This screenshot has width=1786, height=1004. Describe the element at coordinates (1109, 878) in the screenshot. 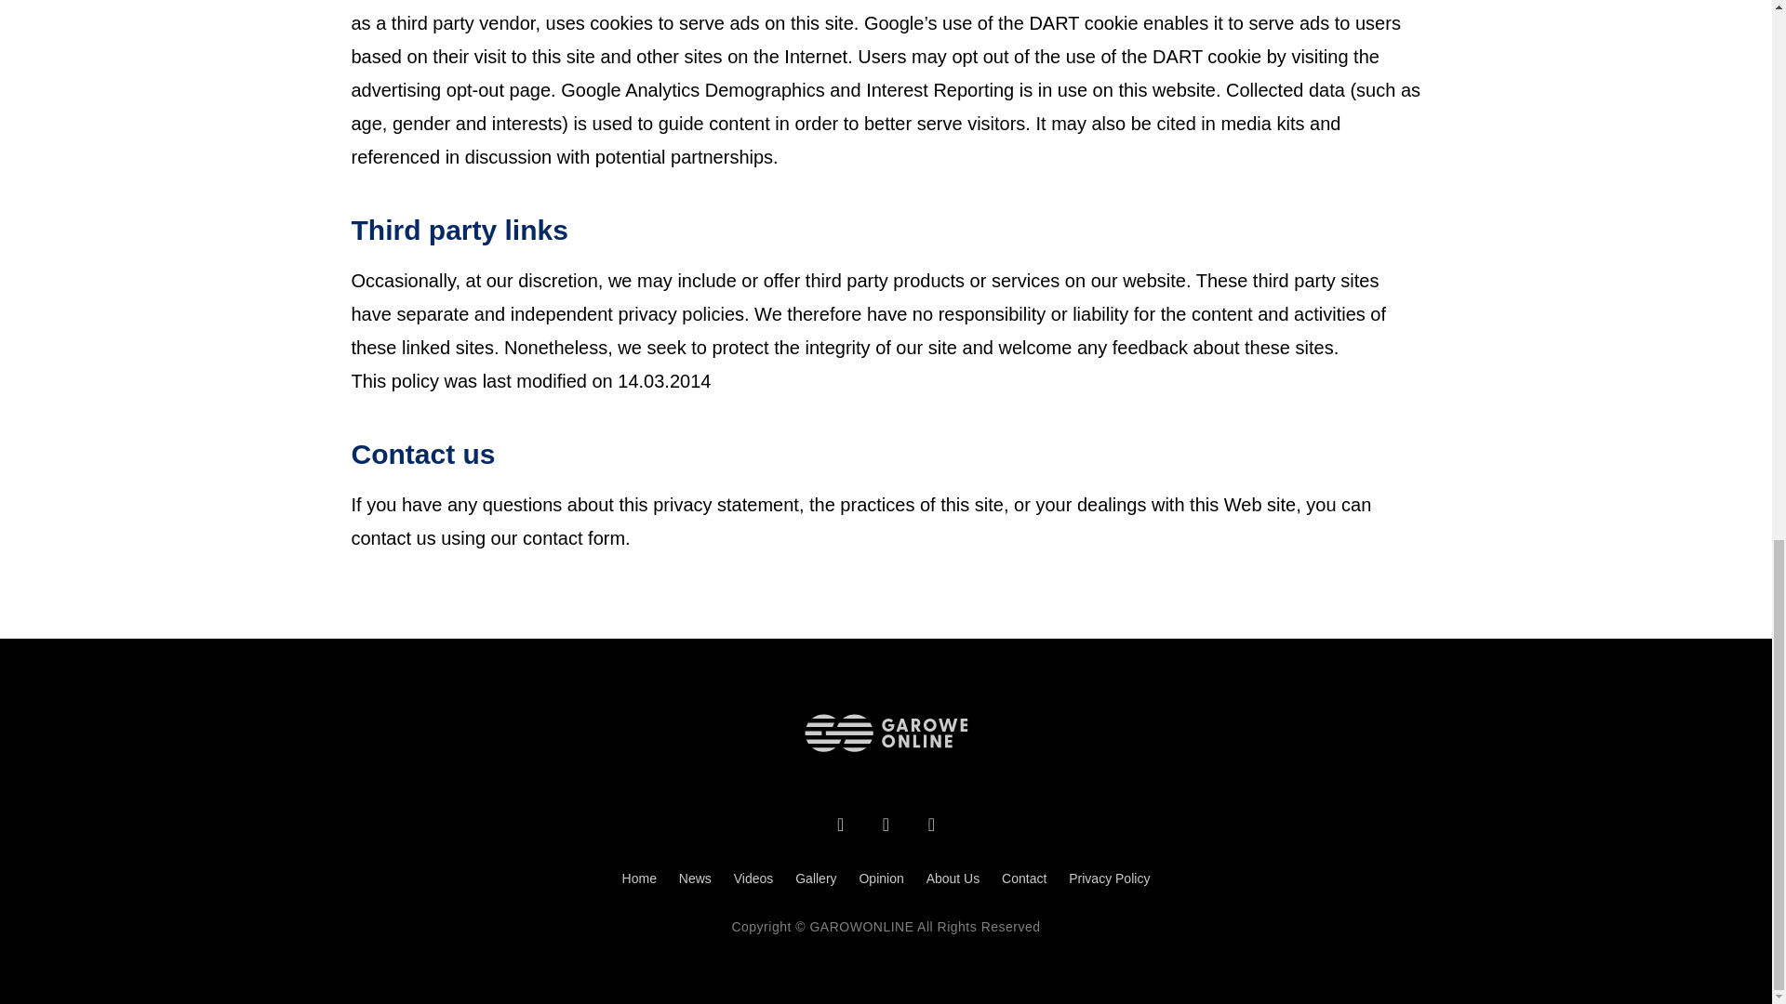

I see `Privacy Policy` at that location.